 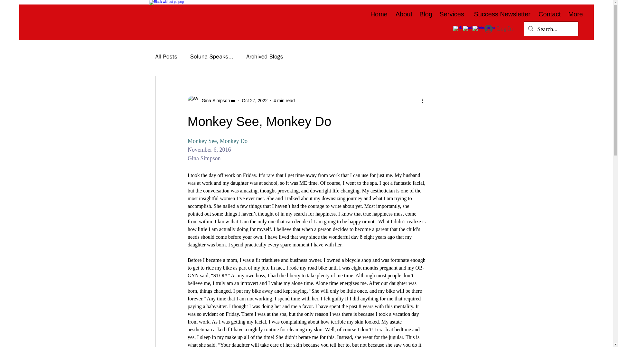 What do you see at coordinates (212, 57) in the screenshot?
I see `Soluna Speaks...` at bounding box center [212, 57].